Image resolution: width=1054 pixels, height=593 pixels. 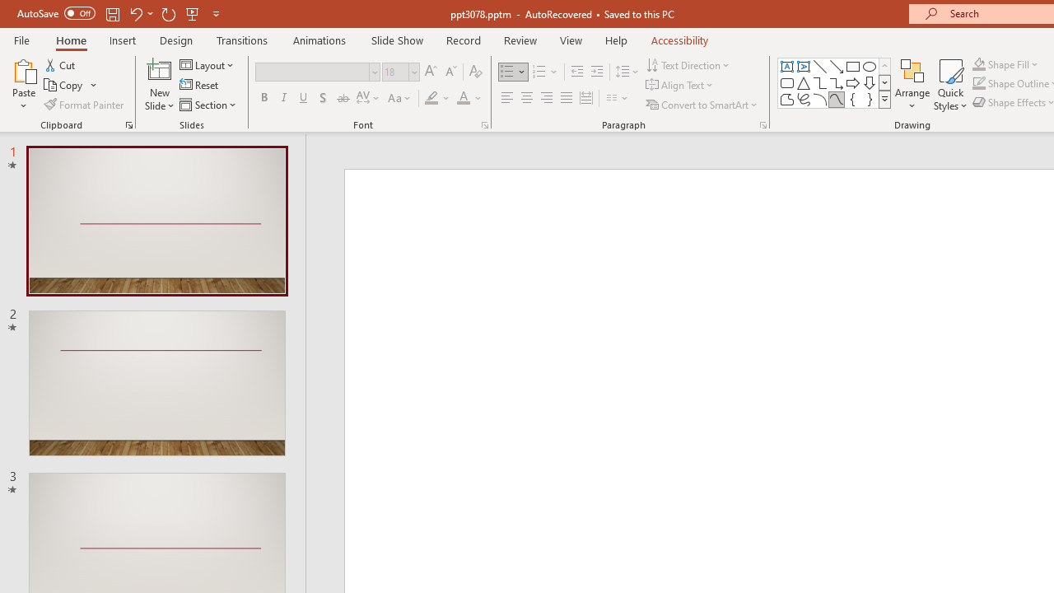 I want to click on Section, so click(x=209, y=104).